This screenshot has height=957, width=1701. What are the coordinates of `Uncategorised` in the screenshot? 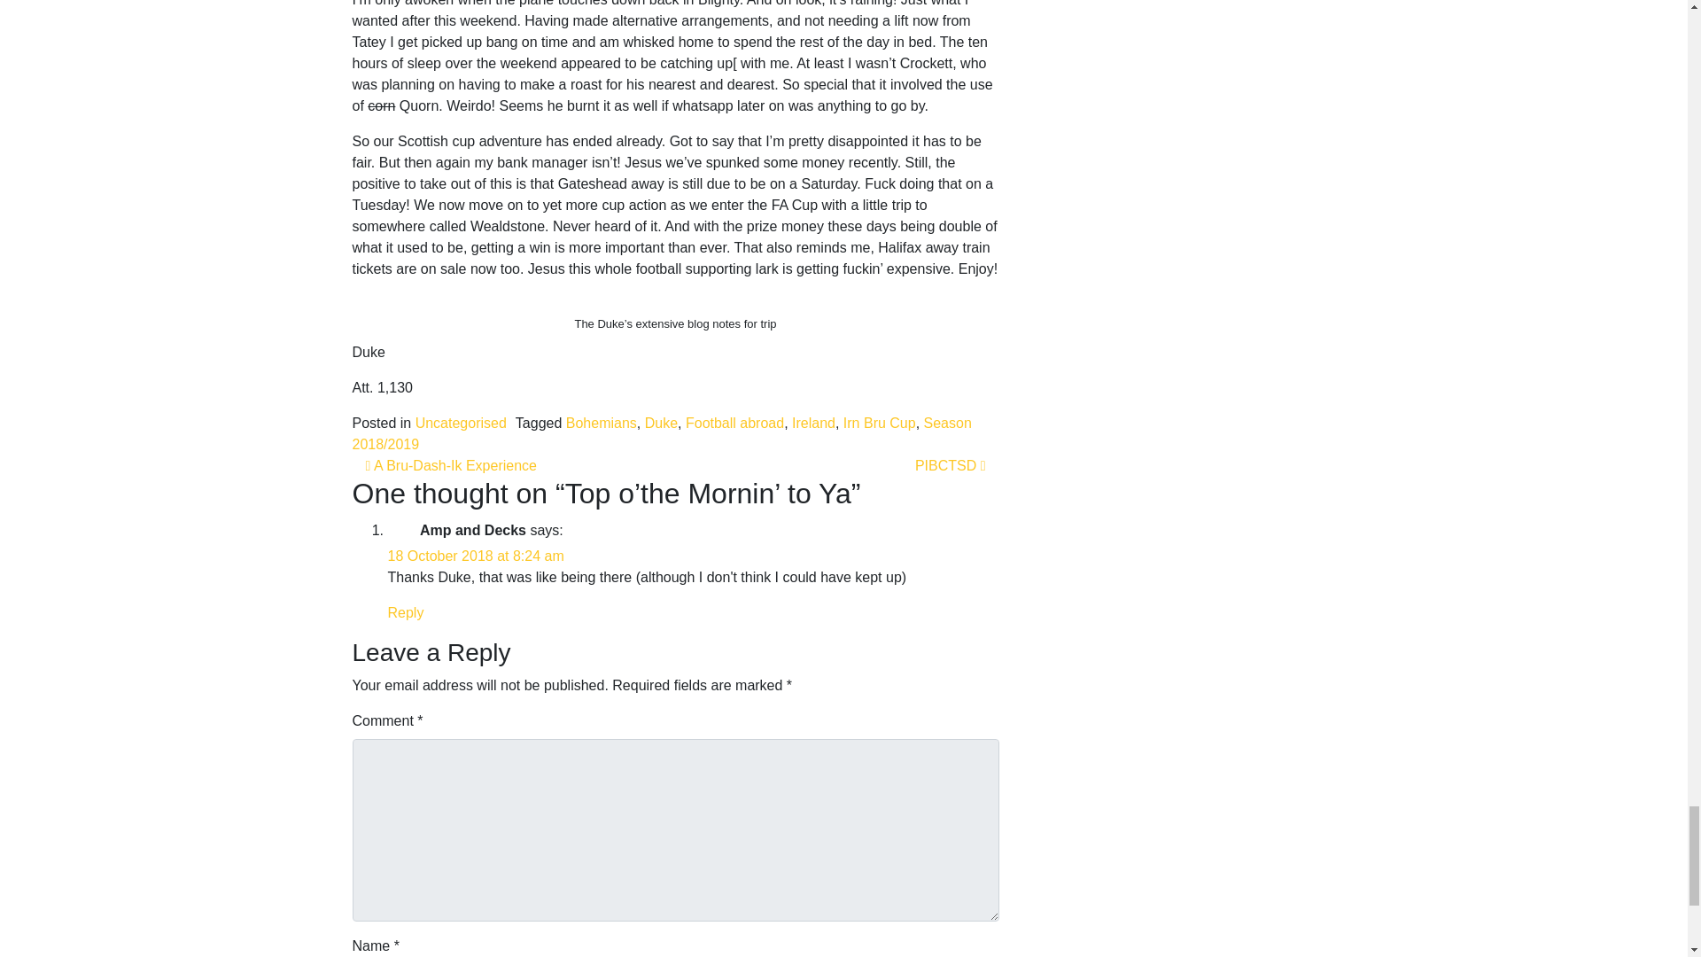 It's located at (461, 423).